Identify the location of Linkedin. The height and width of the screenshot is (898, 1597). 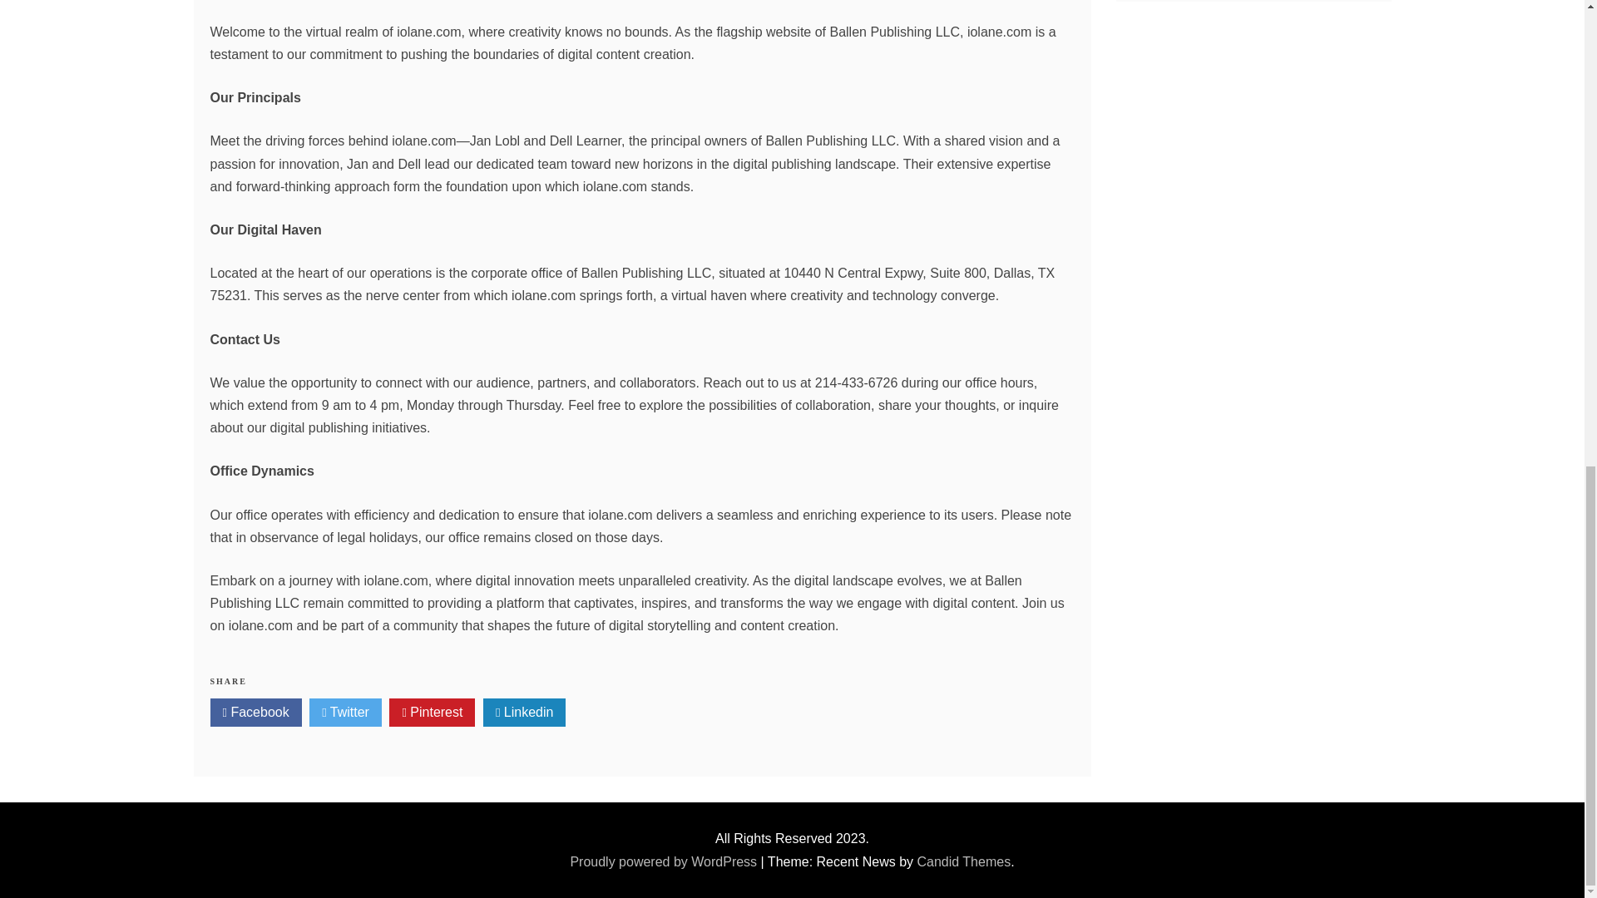
(525, 712).